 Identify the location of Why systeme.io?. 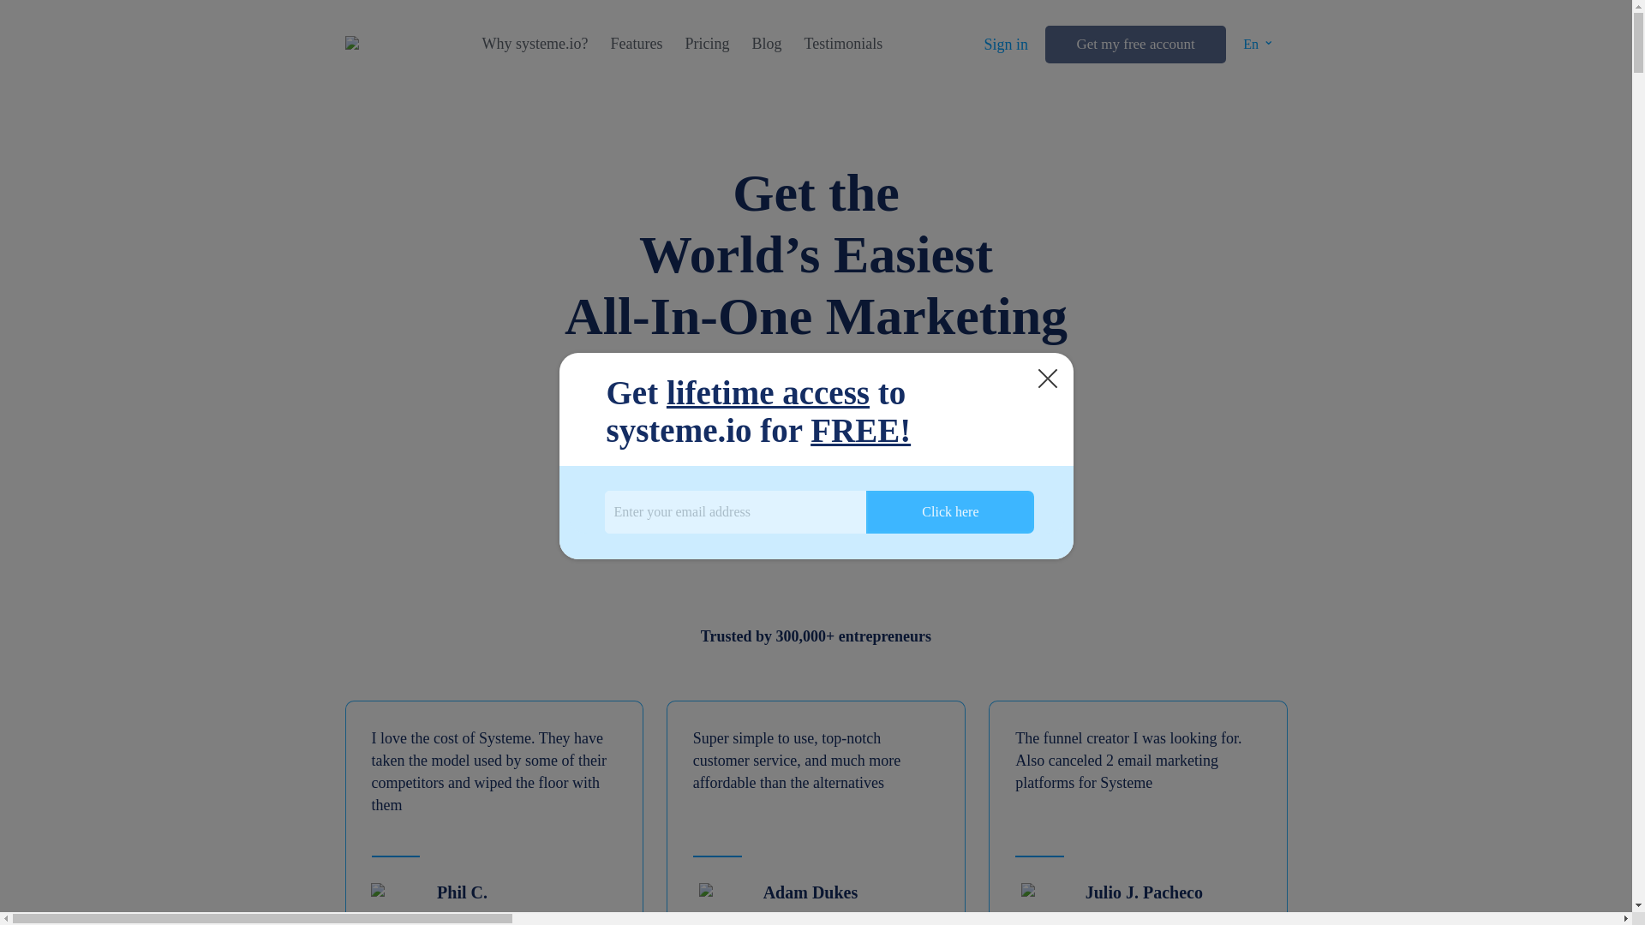
(535, 44).